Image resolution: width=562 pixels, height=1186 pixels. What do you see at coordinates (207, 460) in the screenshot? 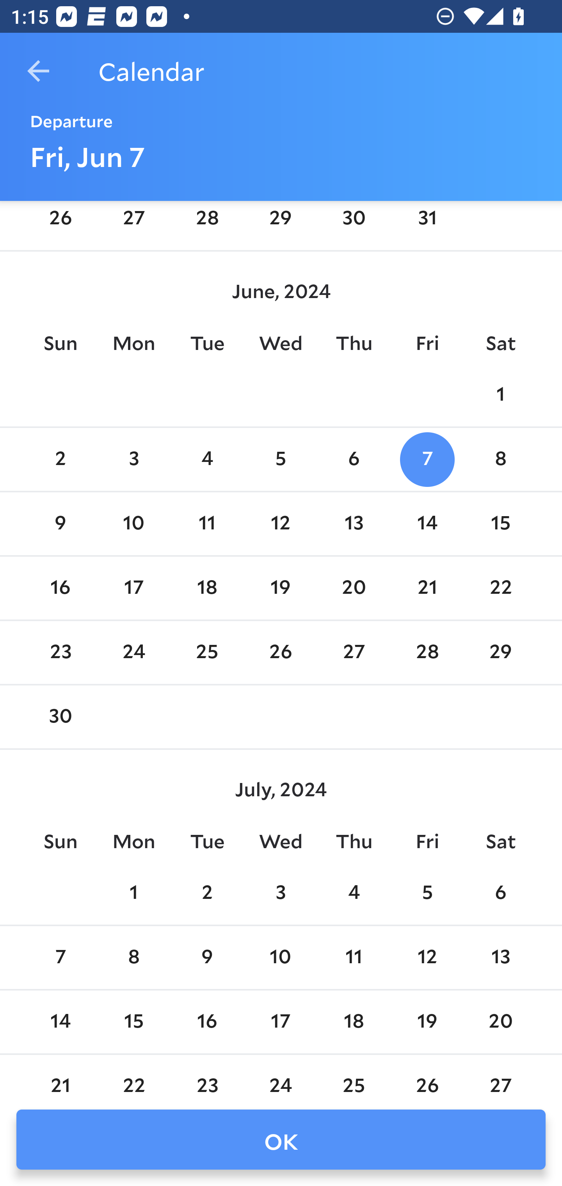
I see `4` at bounding box center [207, 460].